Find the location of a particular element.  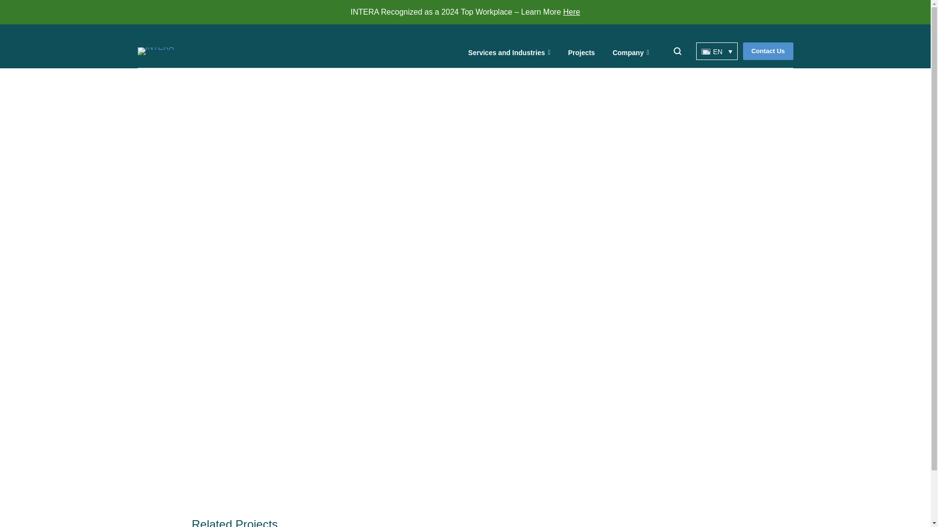

Search is located at coordinates (14, 5).